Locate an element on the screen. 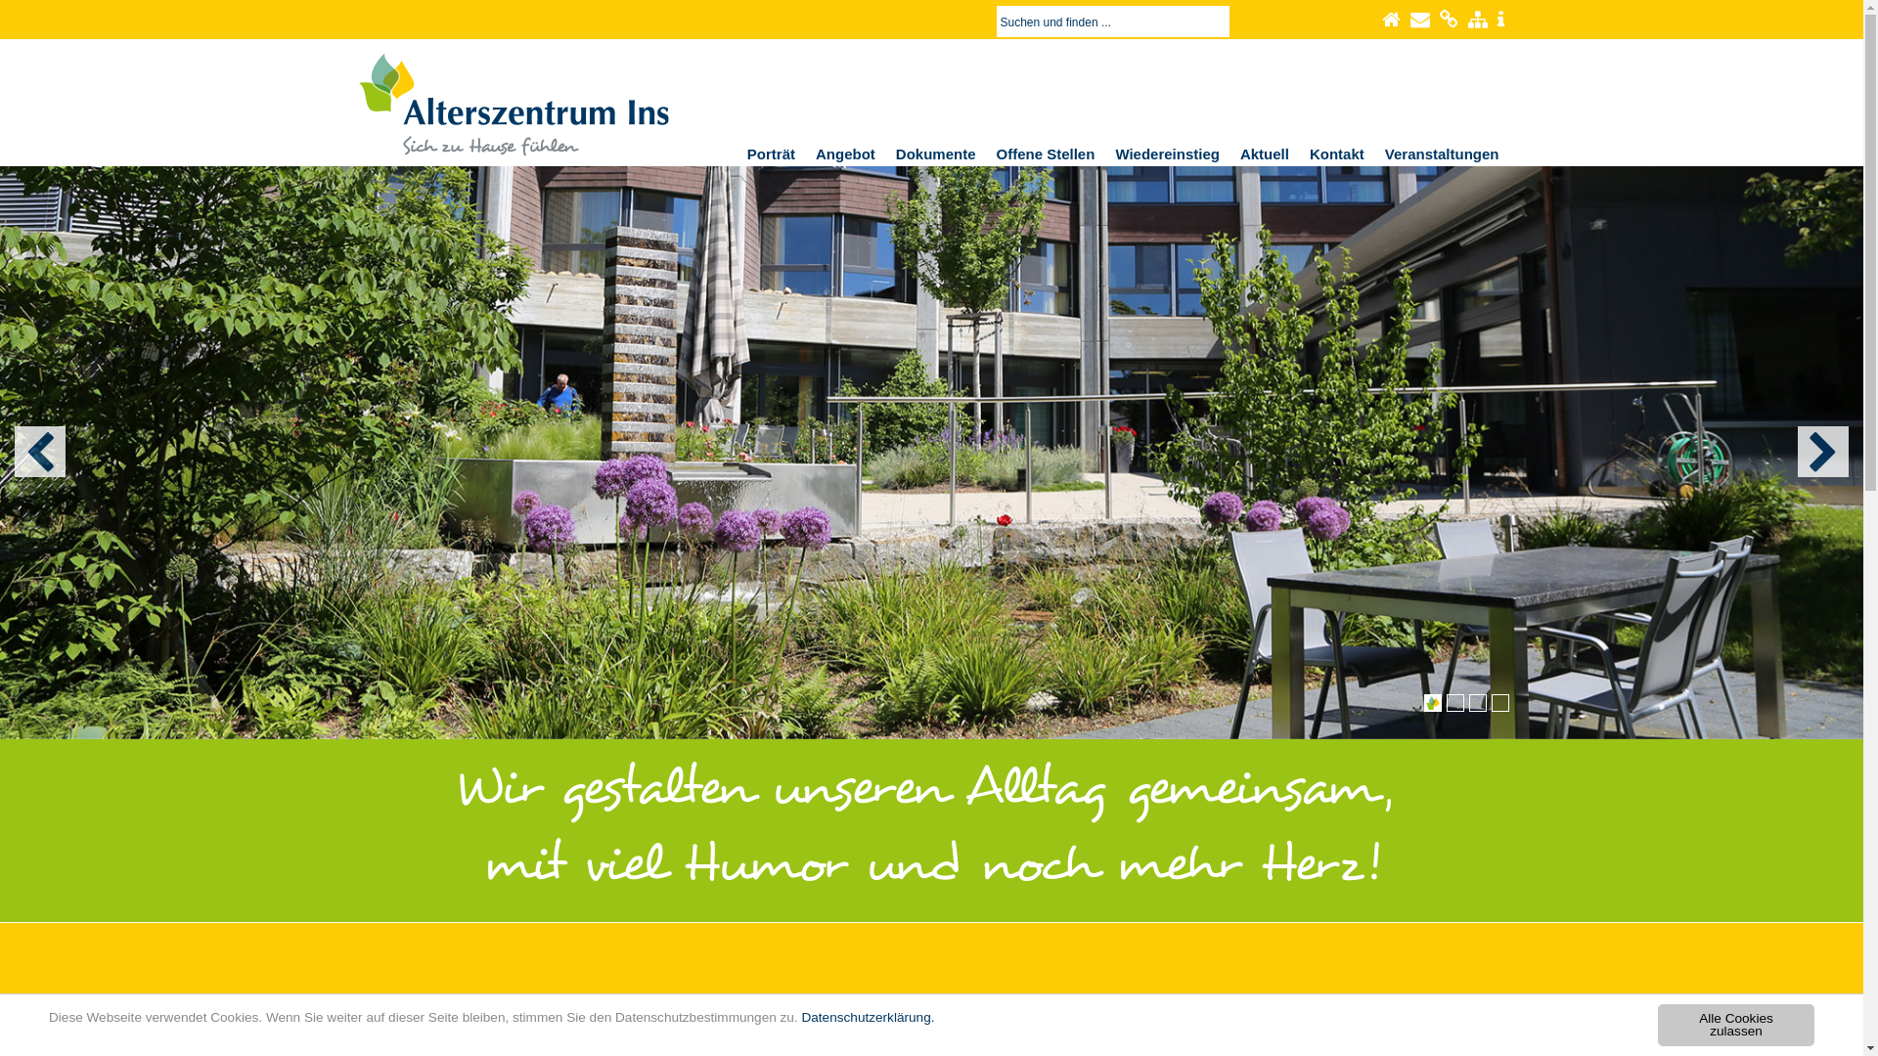  Alle Cookies zulassen is located at coordinates (1736, 1025).